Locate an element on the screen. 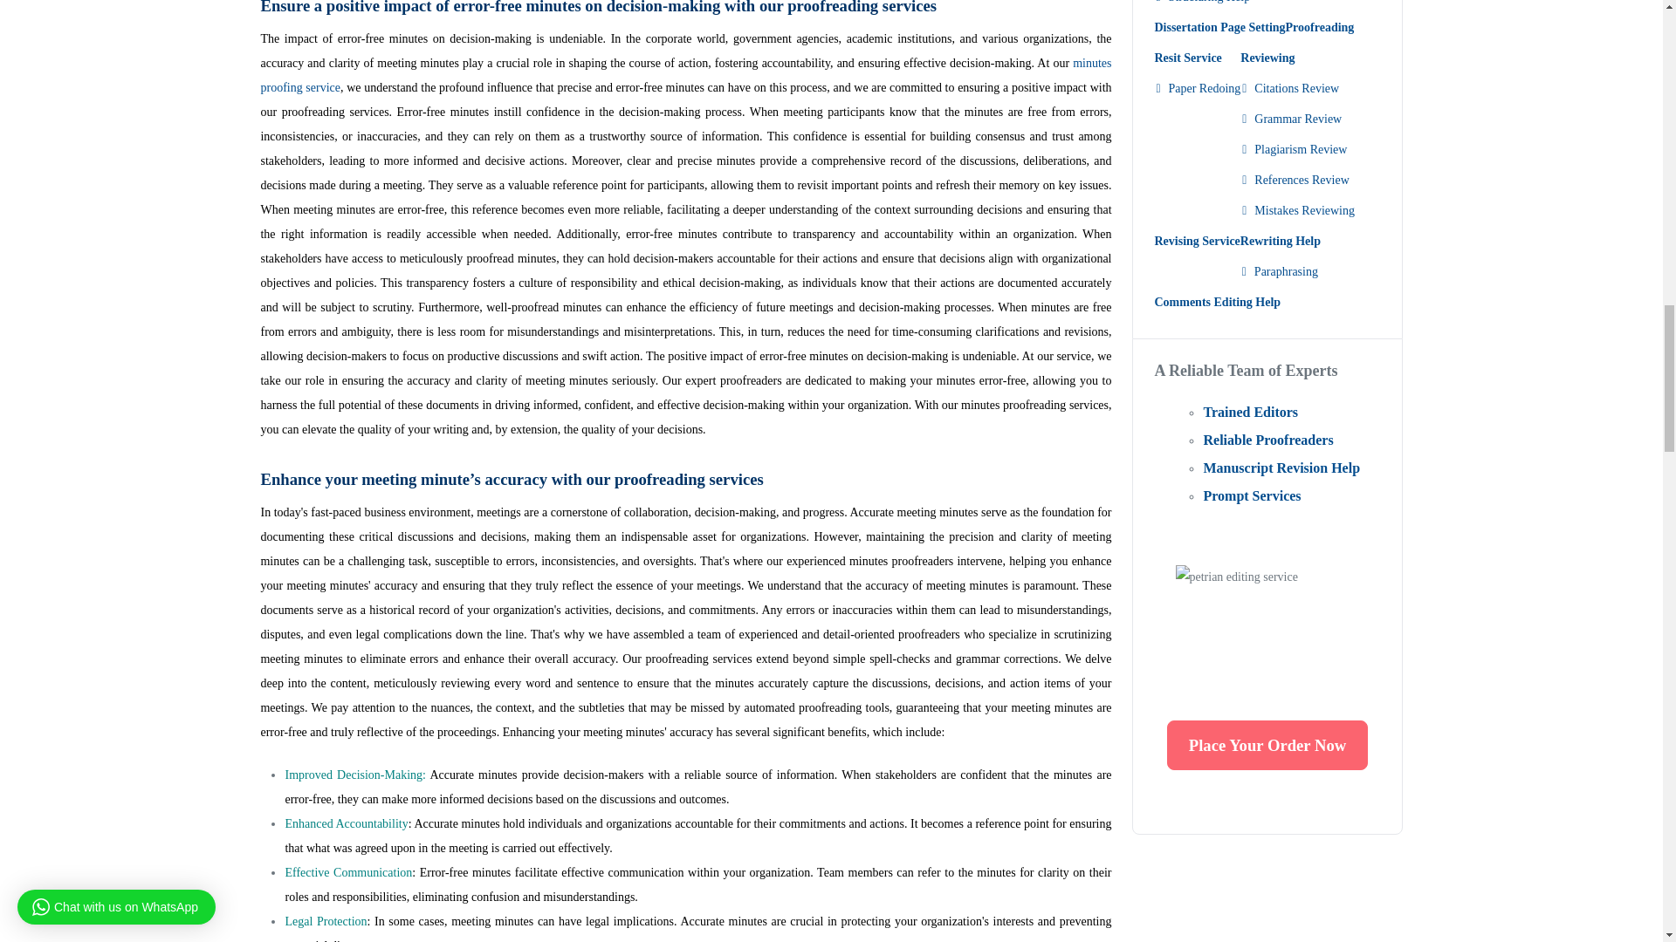 This screenshot has height=942, width=1676. Citations Review is located at coordinates (1297, 88).